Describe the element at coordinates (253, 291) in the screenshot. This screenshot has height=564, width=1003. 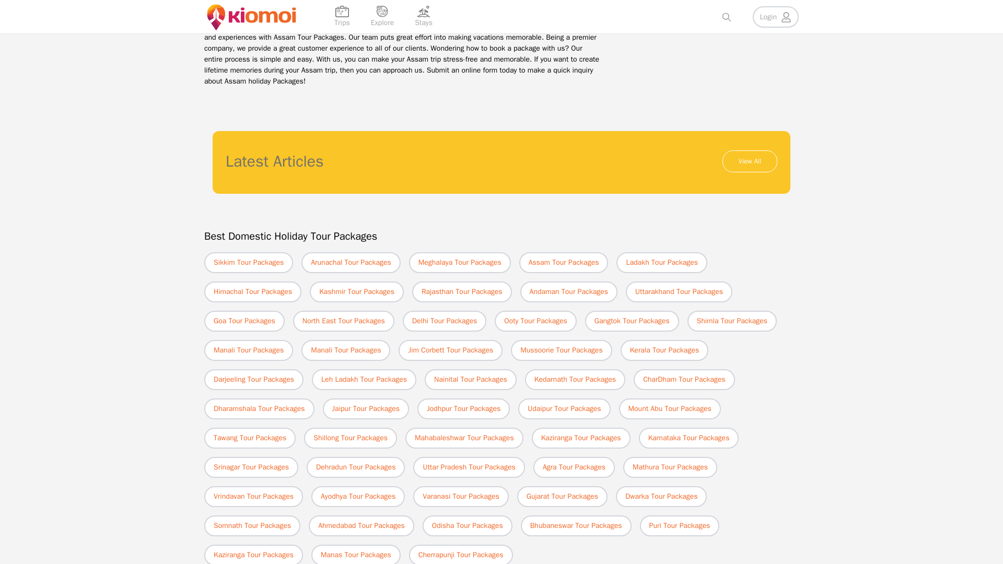
I see `Himachal Tour Packages` at that location.